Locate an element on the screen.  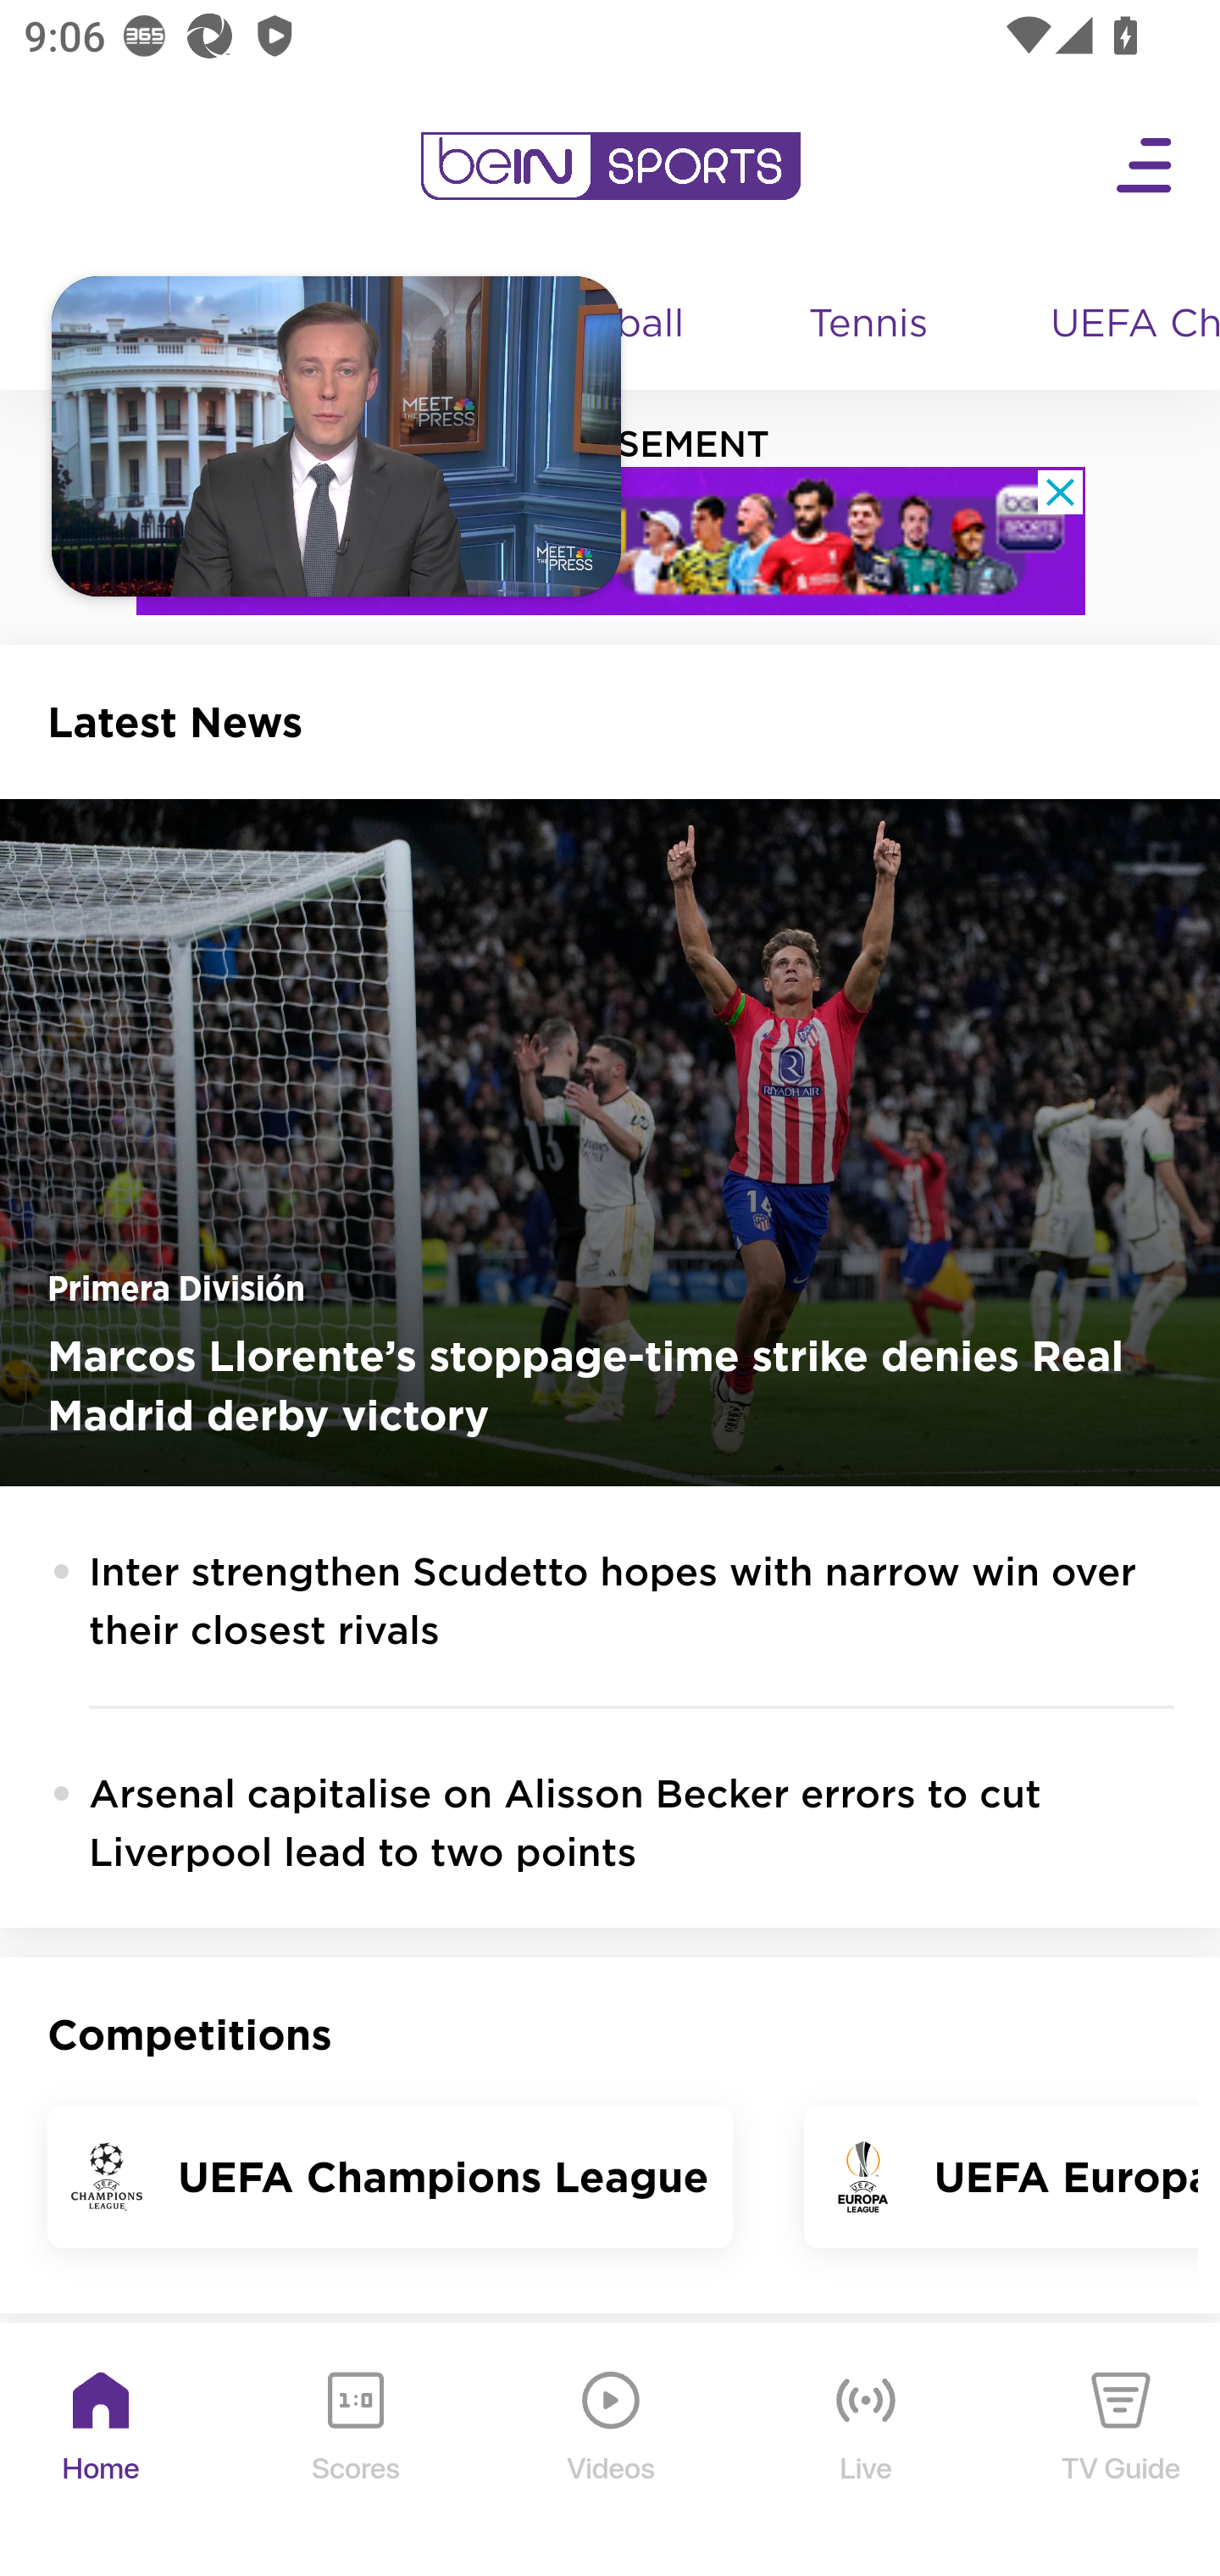
UEFA Champions League is located at coordinates (1123, 325).